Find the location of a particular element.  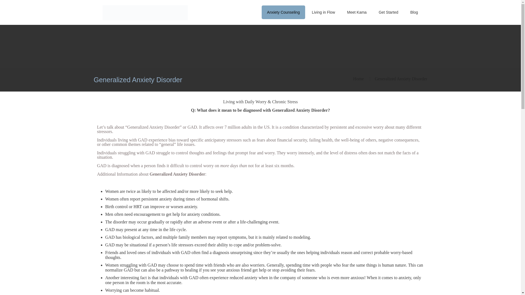

Living in Flow is located at coordinates (323, 12).